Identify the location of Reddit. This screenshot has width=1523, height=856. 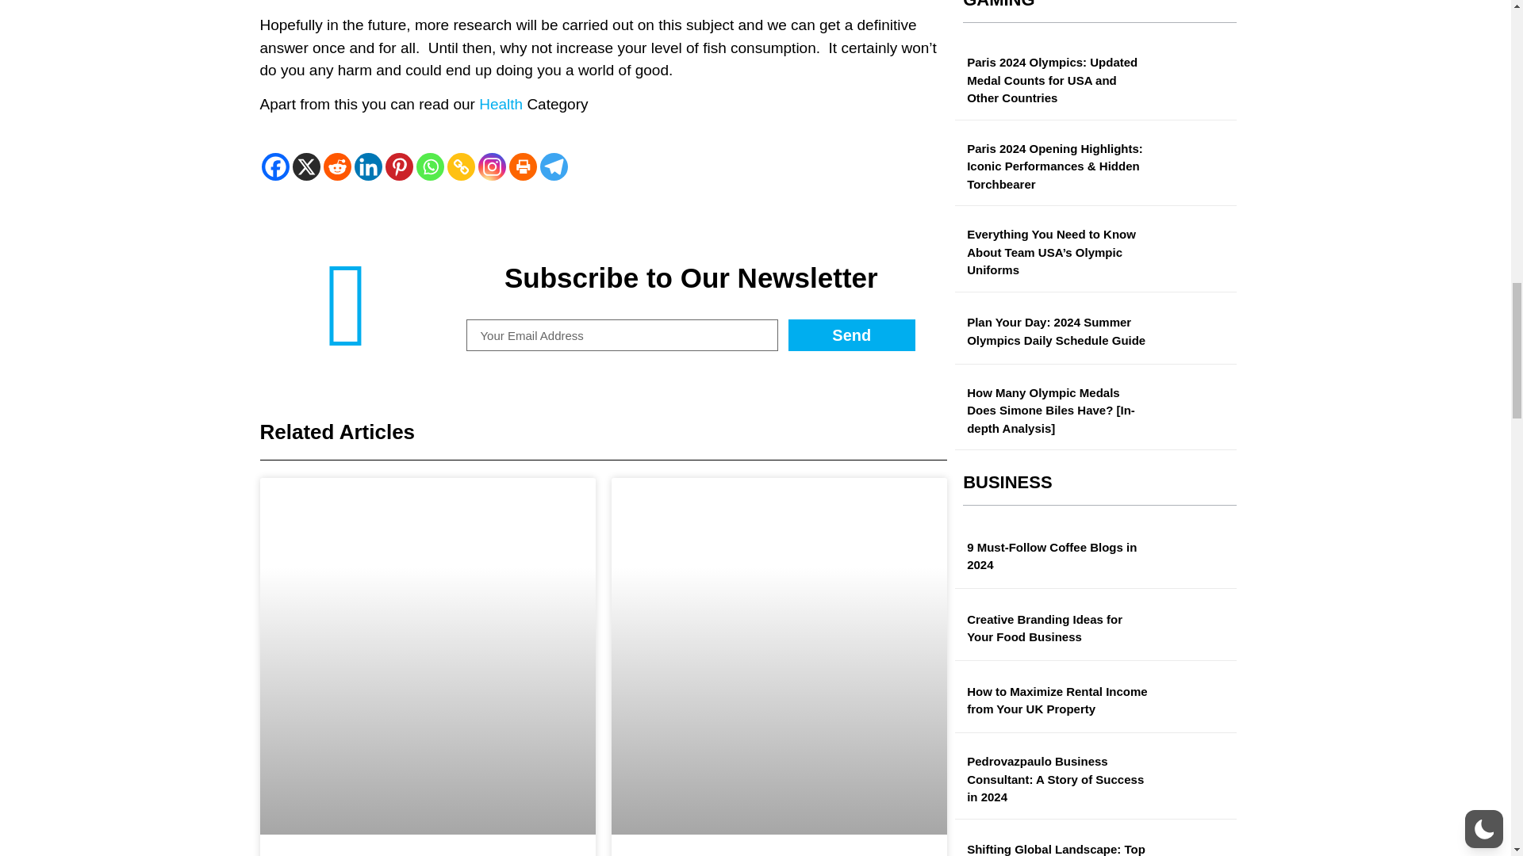
(337, 166).